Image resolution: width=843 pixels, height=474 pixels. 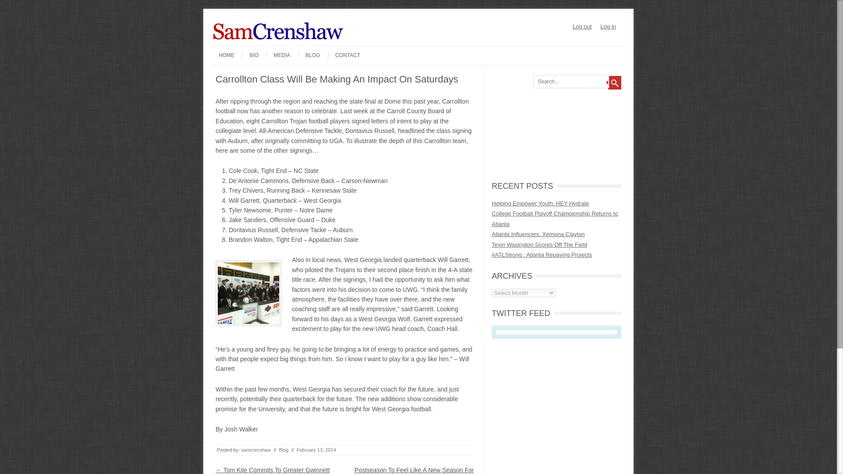 I want to click on Helping Empower Youth: HEY Hydrate, so click(x=540, y=203).